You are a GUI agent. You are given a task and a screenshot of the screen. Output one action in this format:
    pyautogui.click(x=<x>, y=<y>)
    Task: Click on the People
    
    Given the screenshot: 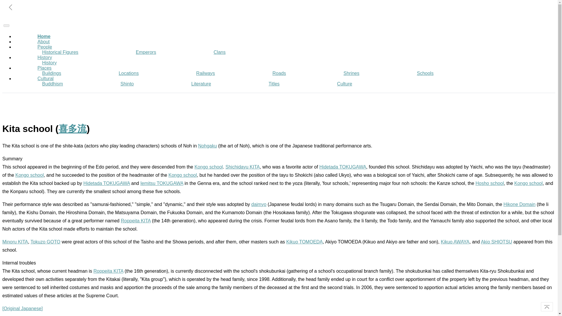 What is the action you would take?
    pyautogui.click(x=44, y=47)
    